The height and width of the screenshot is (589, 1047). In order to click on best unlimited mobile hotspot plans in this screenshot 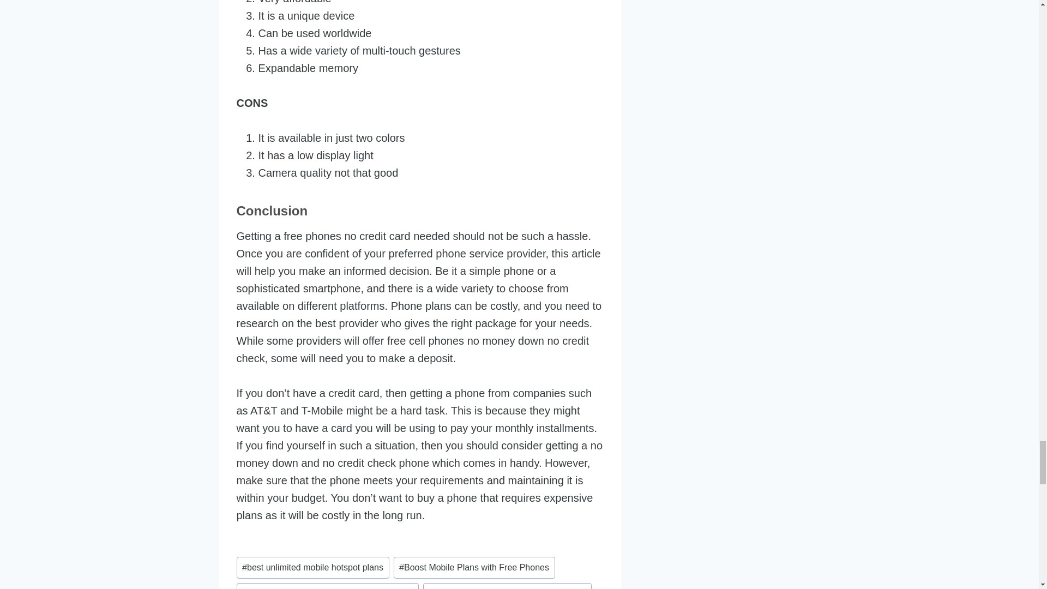, I will do `click(313, 567)`.